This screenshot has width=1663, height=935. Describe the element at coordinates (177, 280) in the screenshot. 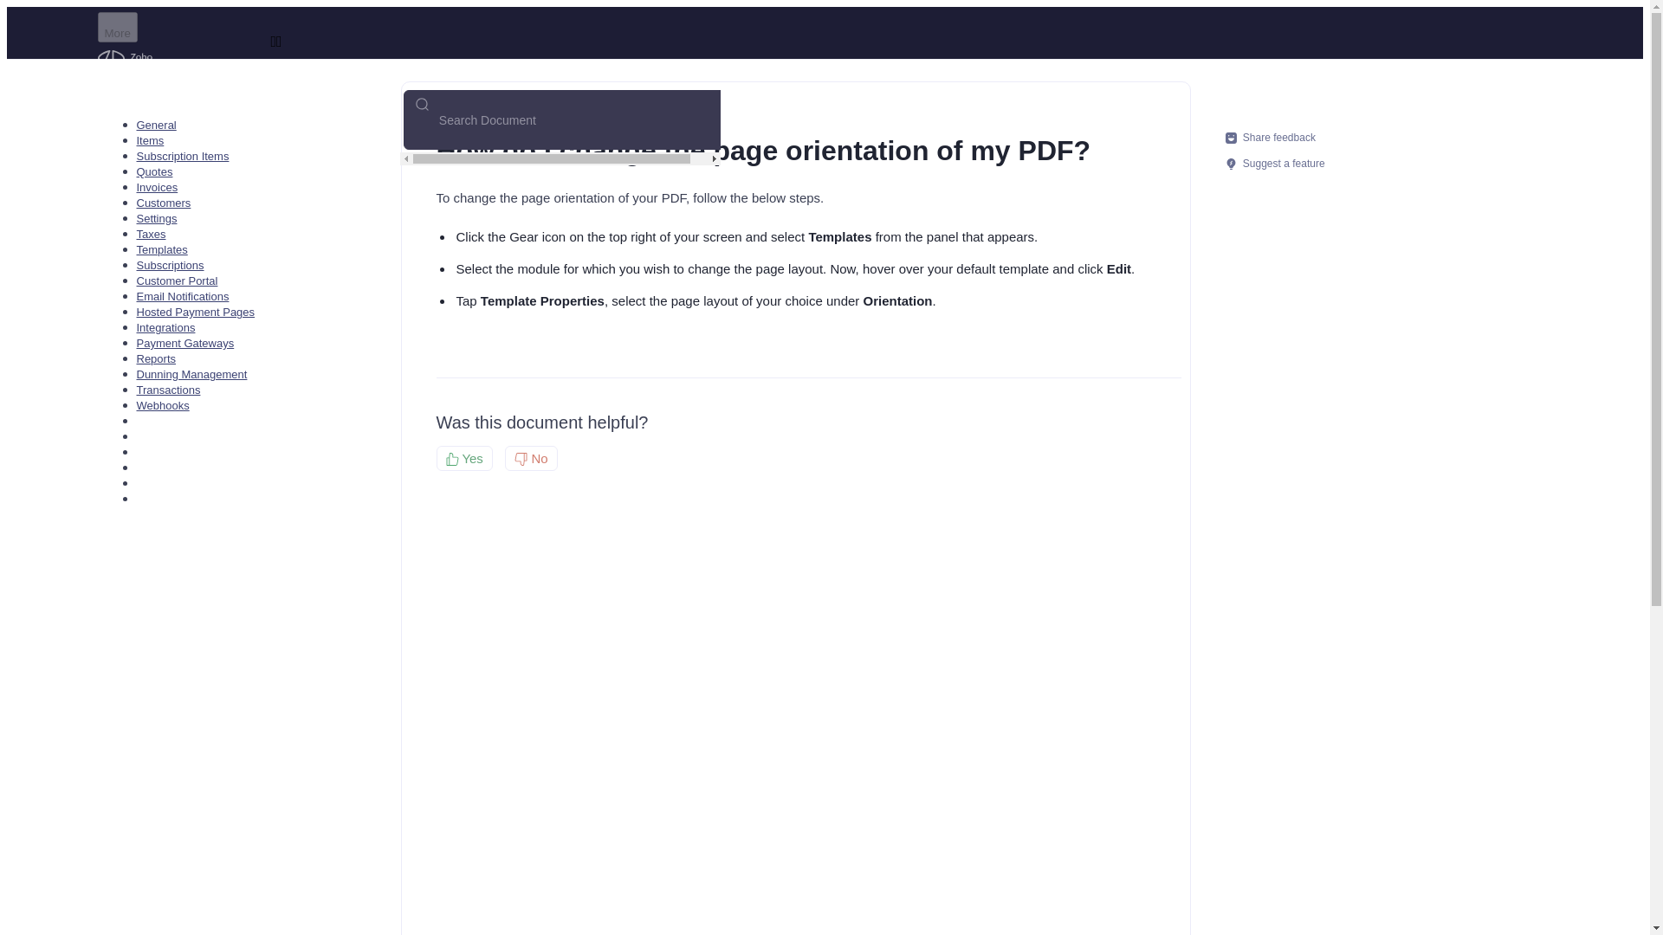

I see `Customer Portal` at that location.